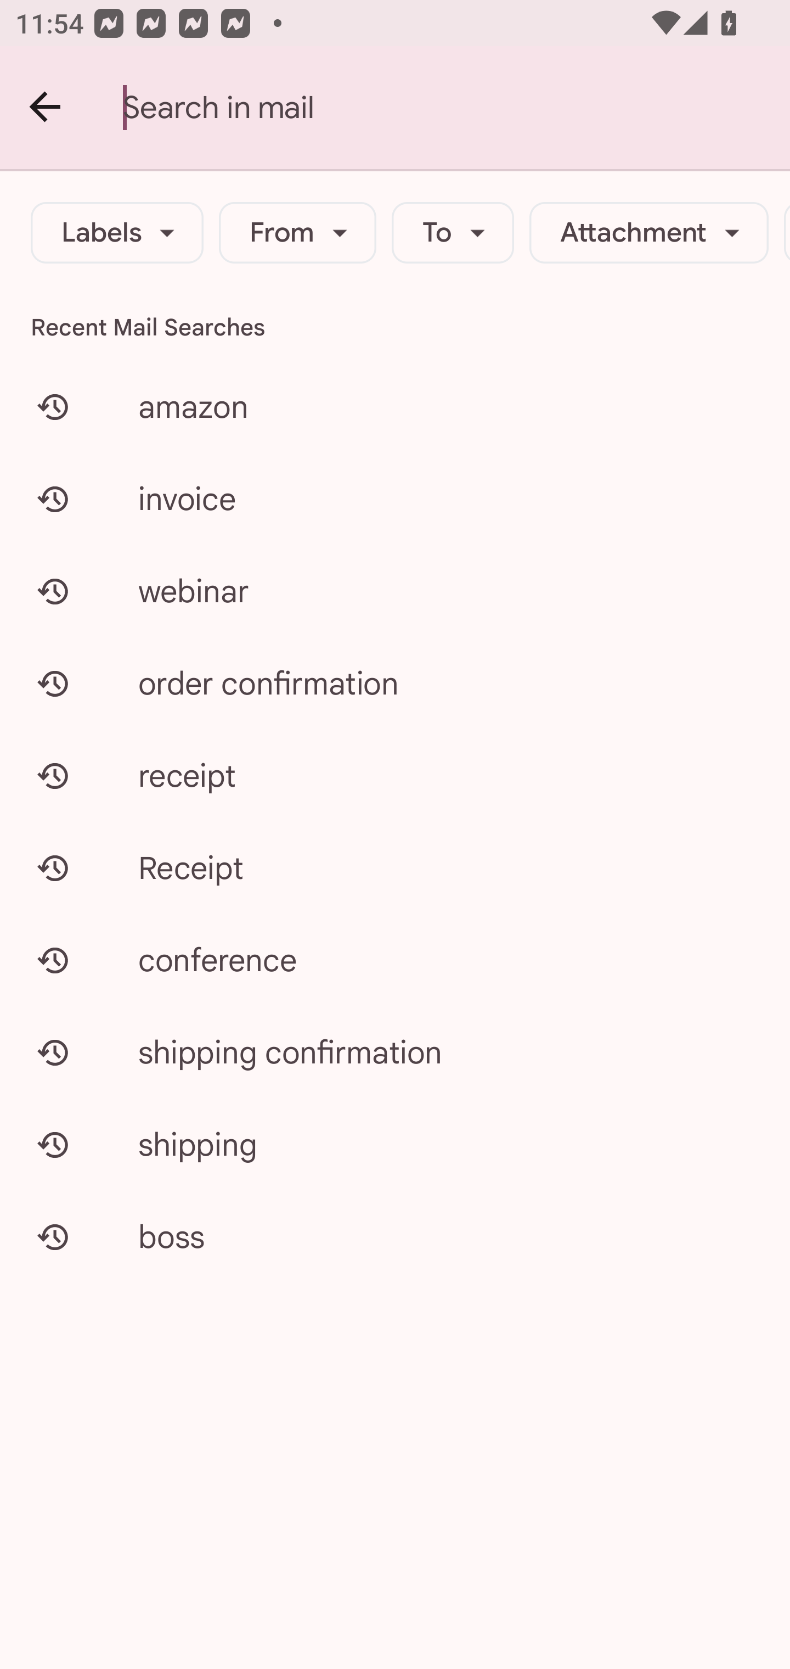  What do you see at coordinates (395, 683) in the screenshot?
I see `order confirmation Suggestion: order confirmation` at bounding box center [395, 683].